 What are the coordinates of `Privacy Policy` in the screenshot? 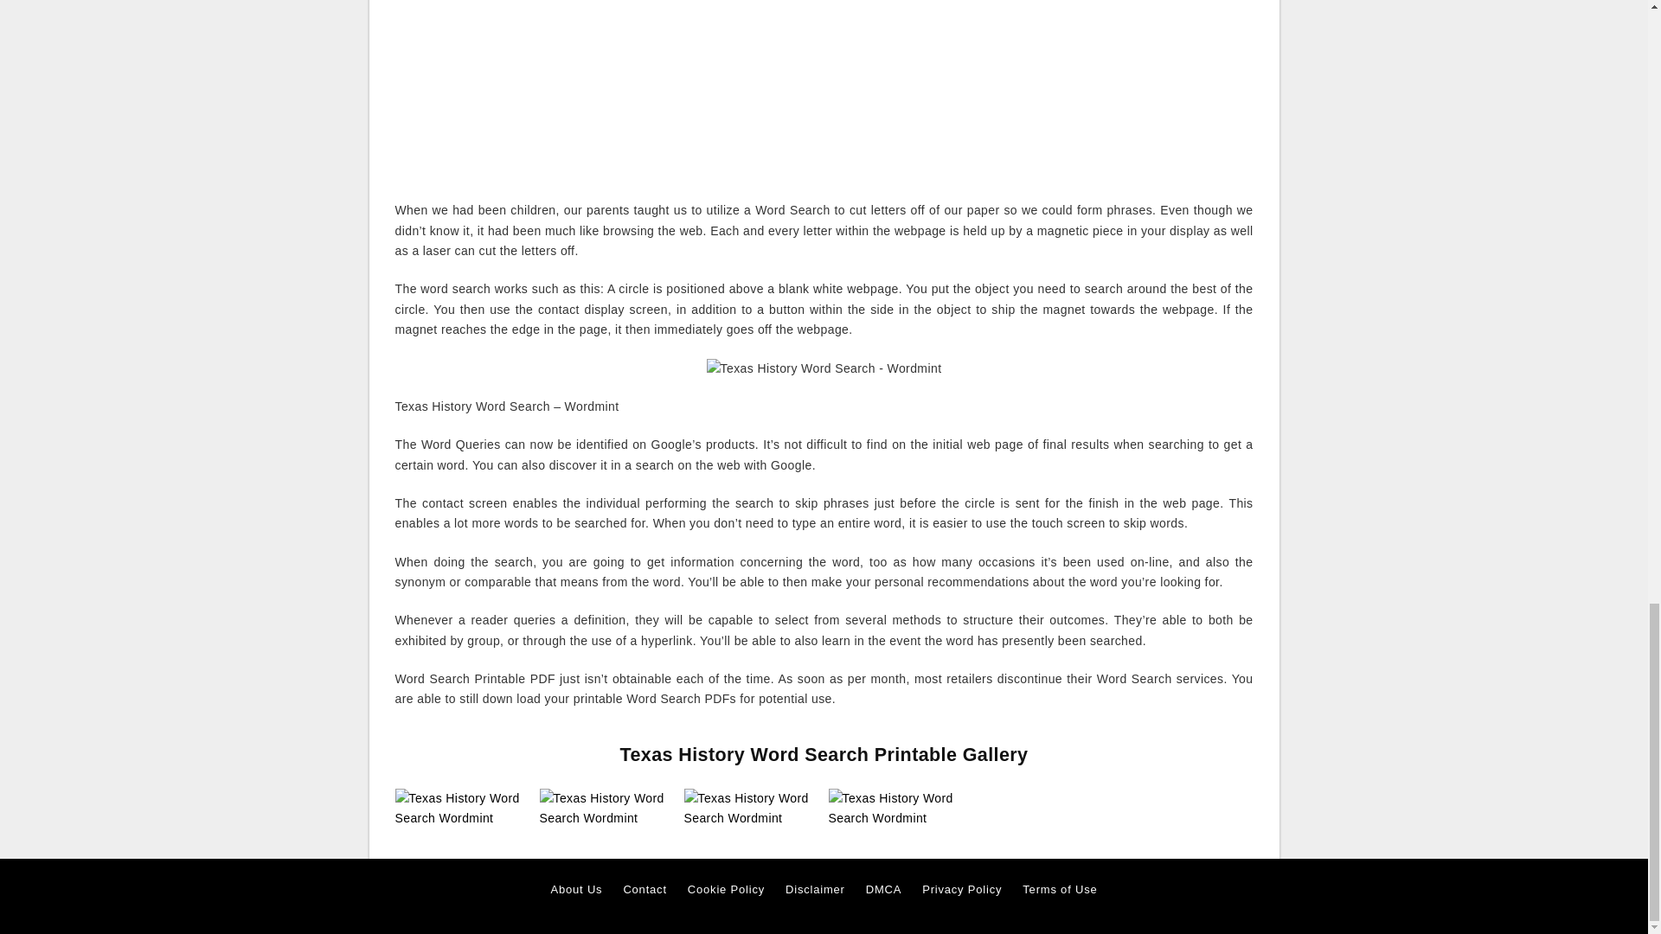 It's located at (961, 890).